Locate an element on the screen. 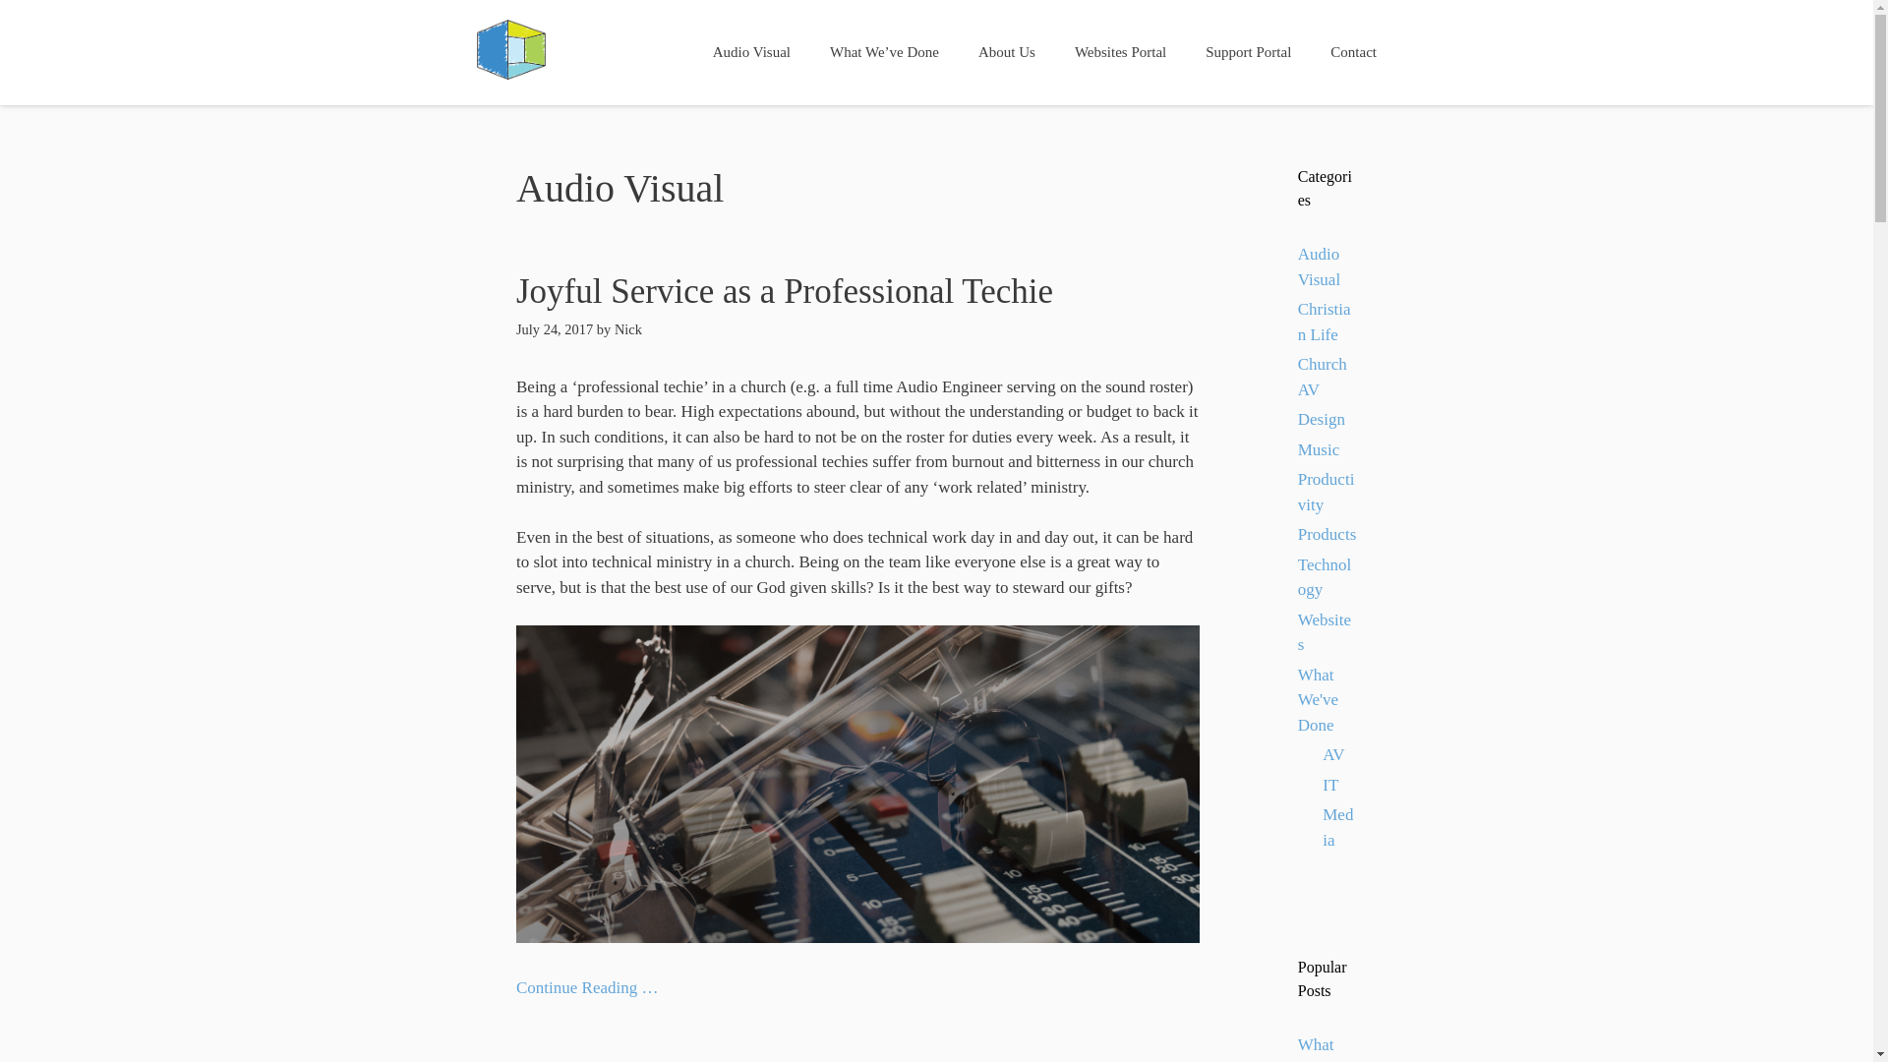  Joyful Service as a Professional Techie is located at coordinates (785, 291).